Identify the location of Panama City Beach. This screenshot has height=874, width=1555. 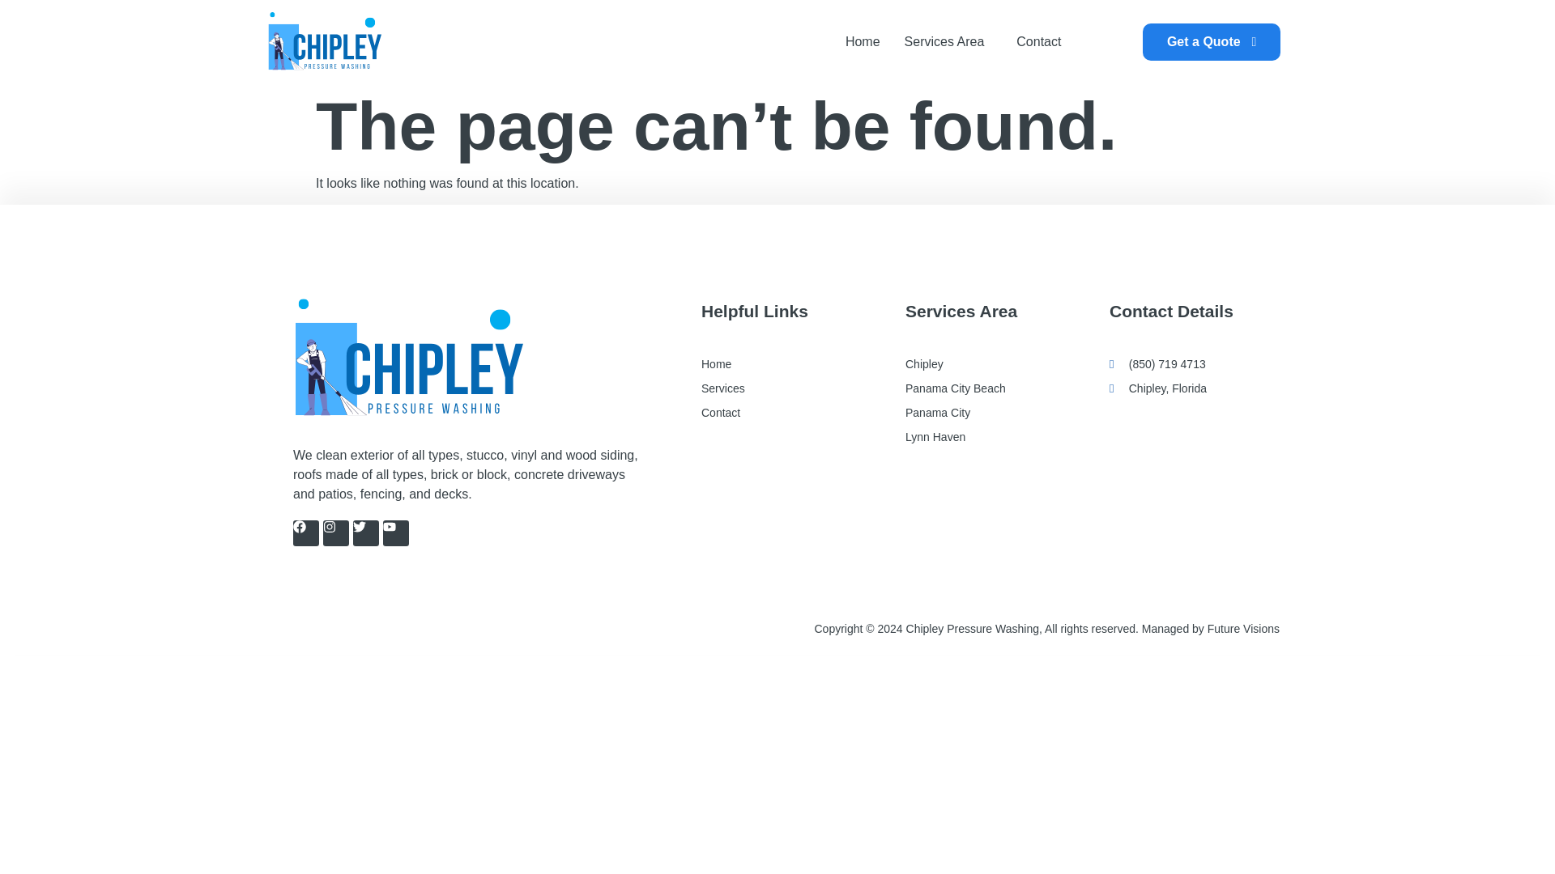
(981, 388).